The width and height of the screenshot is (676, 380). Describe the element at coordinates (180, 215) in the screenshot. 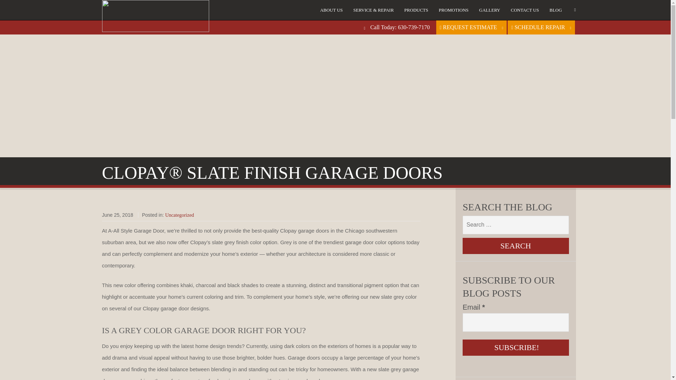

I see `View all posts in Uncategorized` at that location.